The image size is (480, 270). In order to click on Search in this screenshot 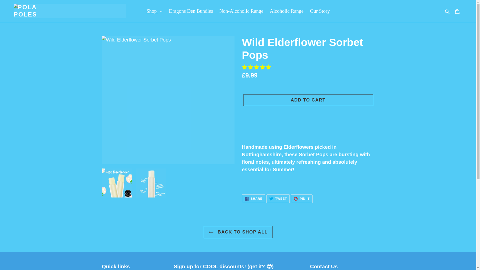, I will do `click(447, 11)`.